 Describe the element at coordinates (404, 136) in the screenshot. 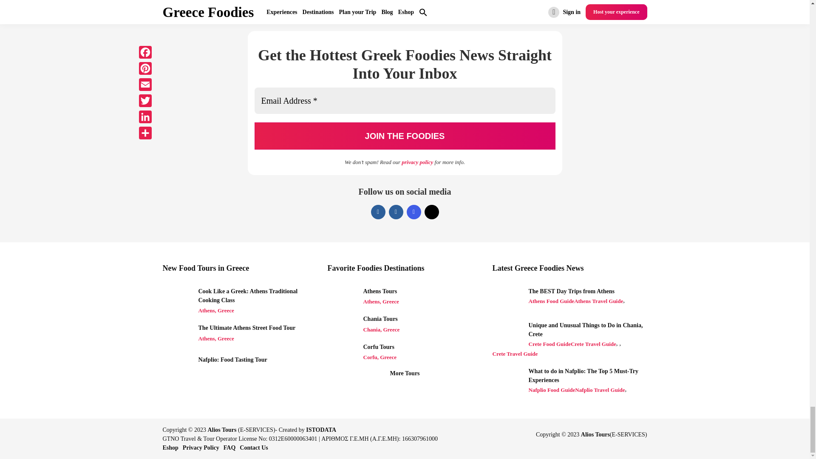

I see `JOIN THE FOODIES` at that location.